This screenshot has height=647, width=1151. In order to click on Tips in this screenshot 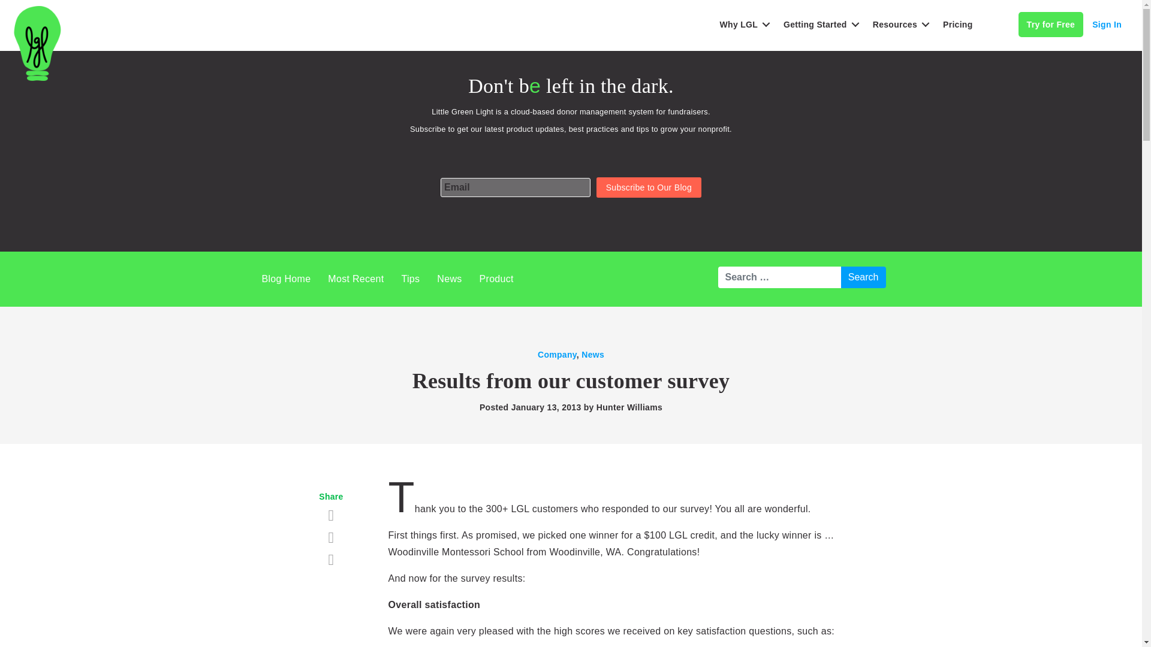, I will do `click(410, 279)`.